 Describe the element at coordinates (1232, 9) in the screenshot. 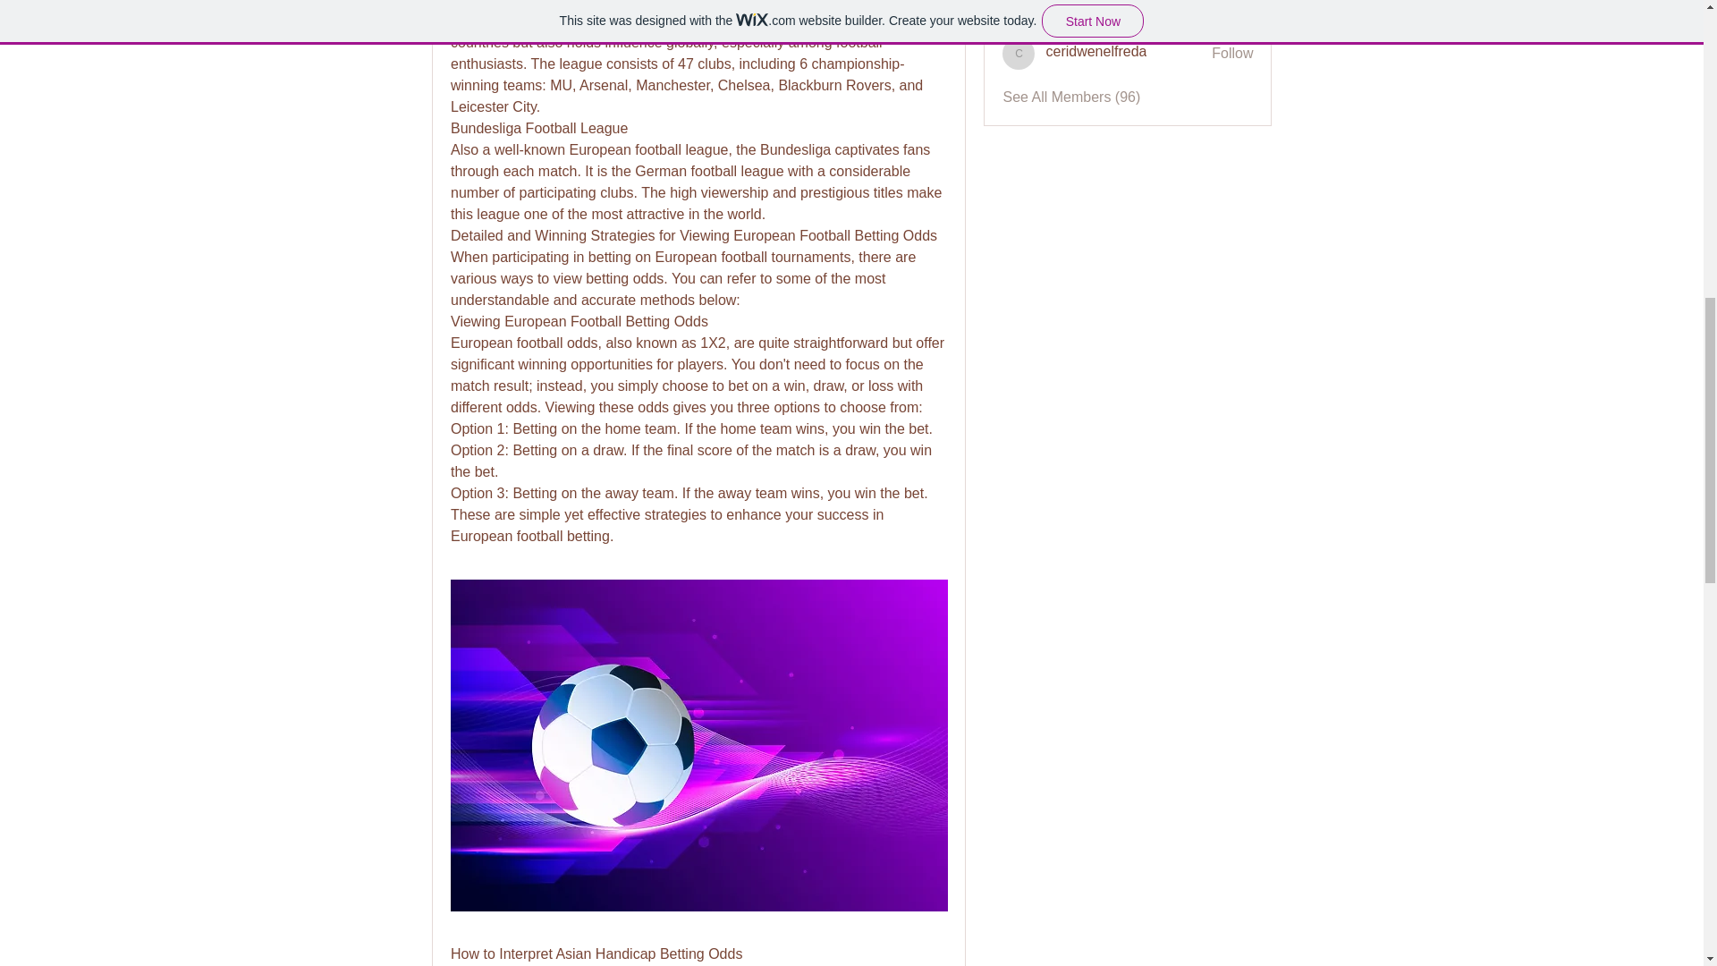

I see `Follow` at that location.